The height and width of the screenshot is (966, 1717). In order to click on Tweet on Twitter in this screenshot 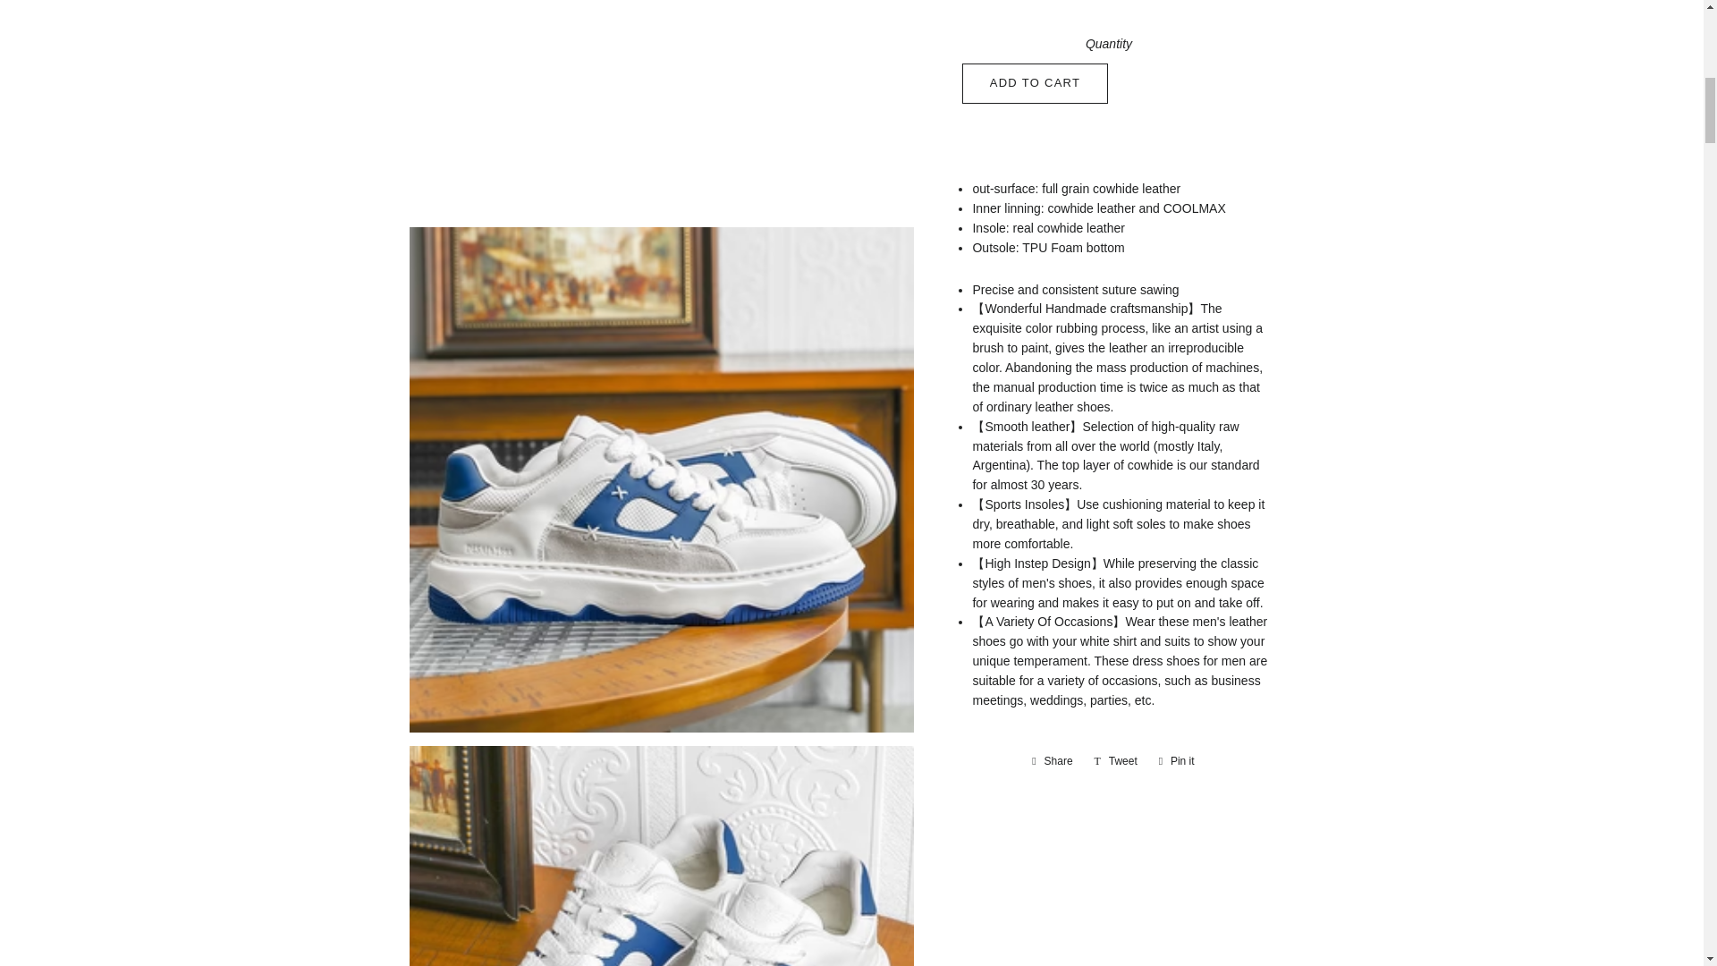, I will do `click(1116, 760)`.